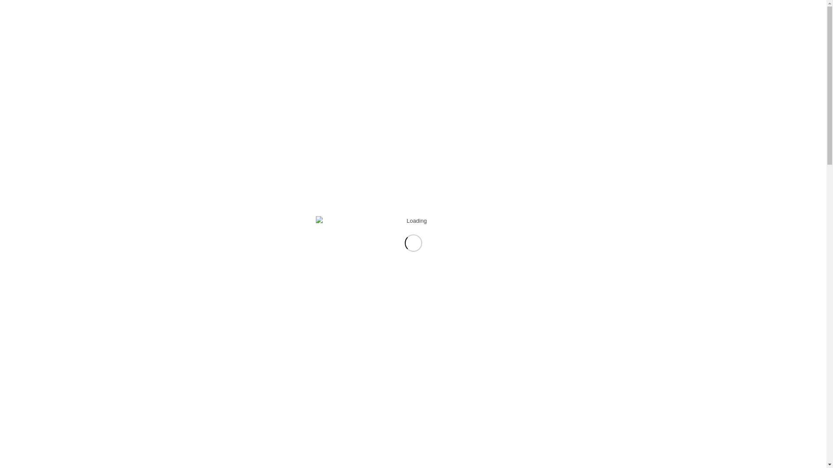 The width and height of the screenshot is (833, 468). What do you see at coordinates (10, 250) in the screenshot?
I see `Menu` at bounding box center [10, 250].